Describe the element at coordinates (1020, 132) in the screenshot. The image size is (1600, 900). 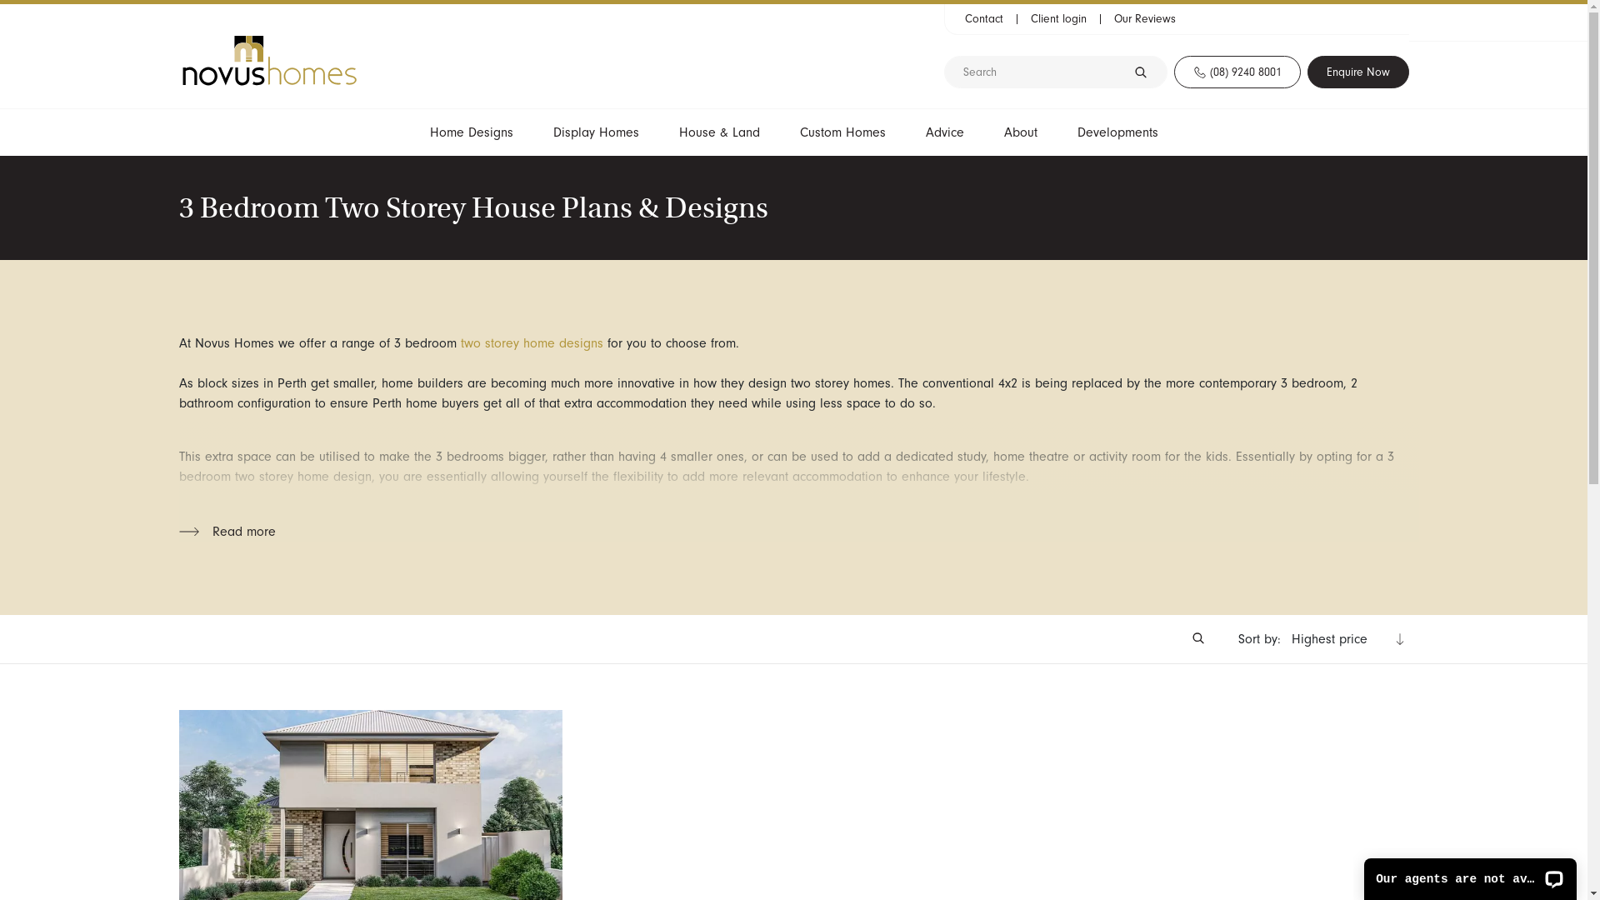
I see `About` at that location.